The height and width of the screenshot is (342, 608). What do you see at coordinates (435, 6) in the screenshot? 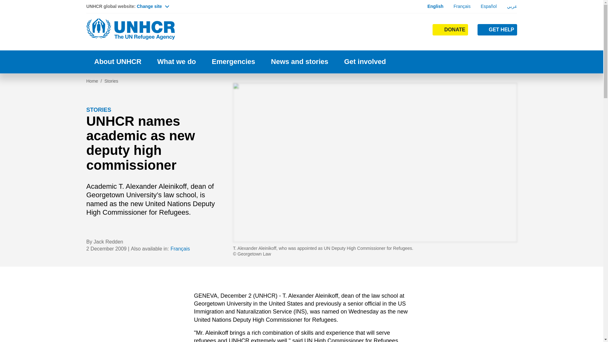
I see `English` at bounding box center [435, 6].